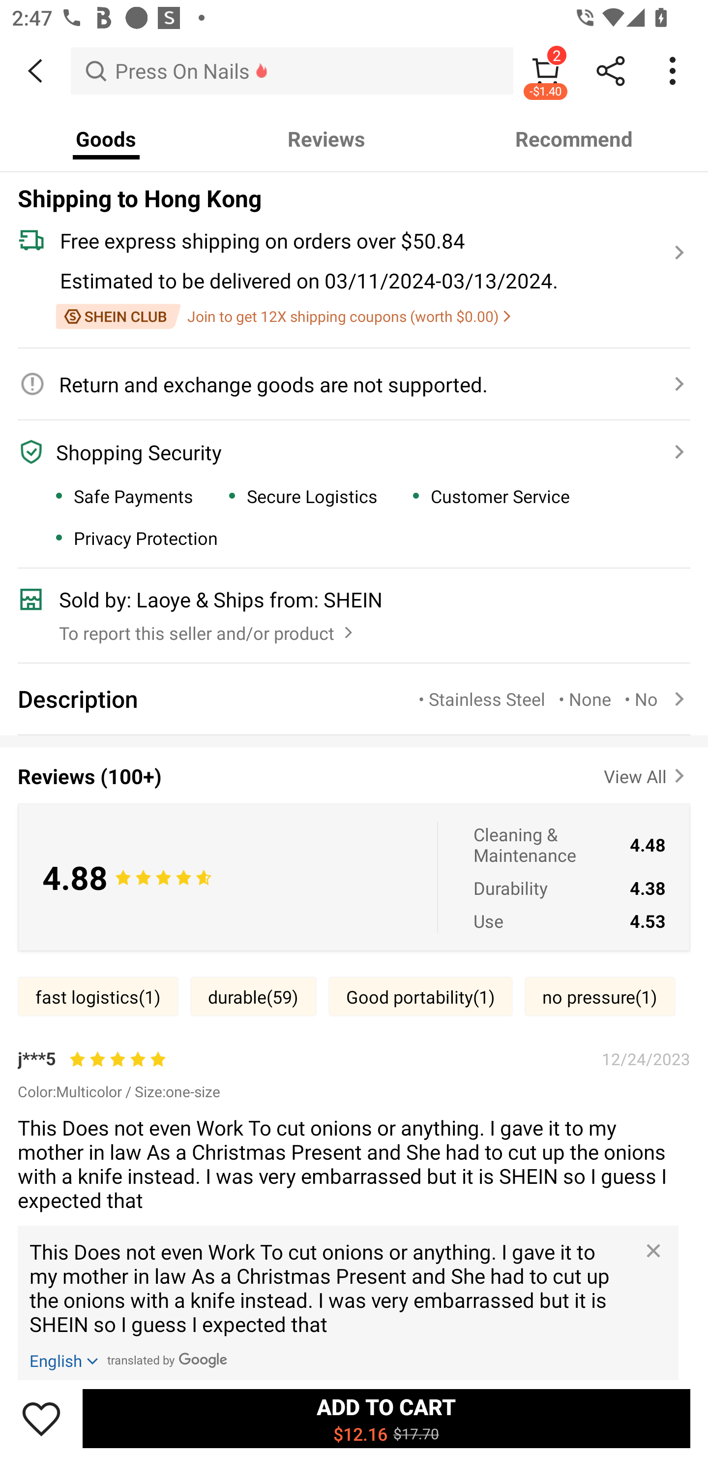 Image resolution: width=708 pixels, height=1457 pixels. Describe the element at coordinates (98, 996) in the screenshot. I see `fast logistics(1)` at that location.